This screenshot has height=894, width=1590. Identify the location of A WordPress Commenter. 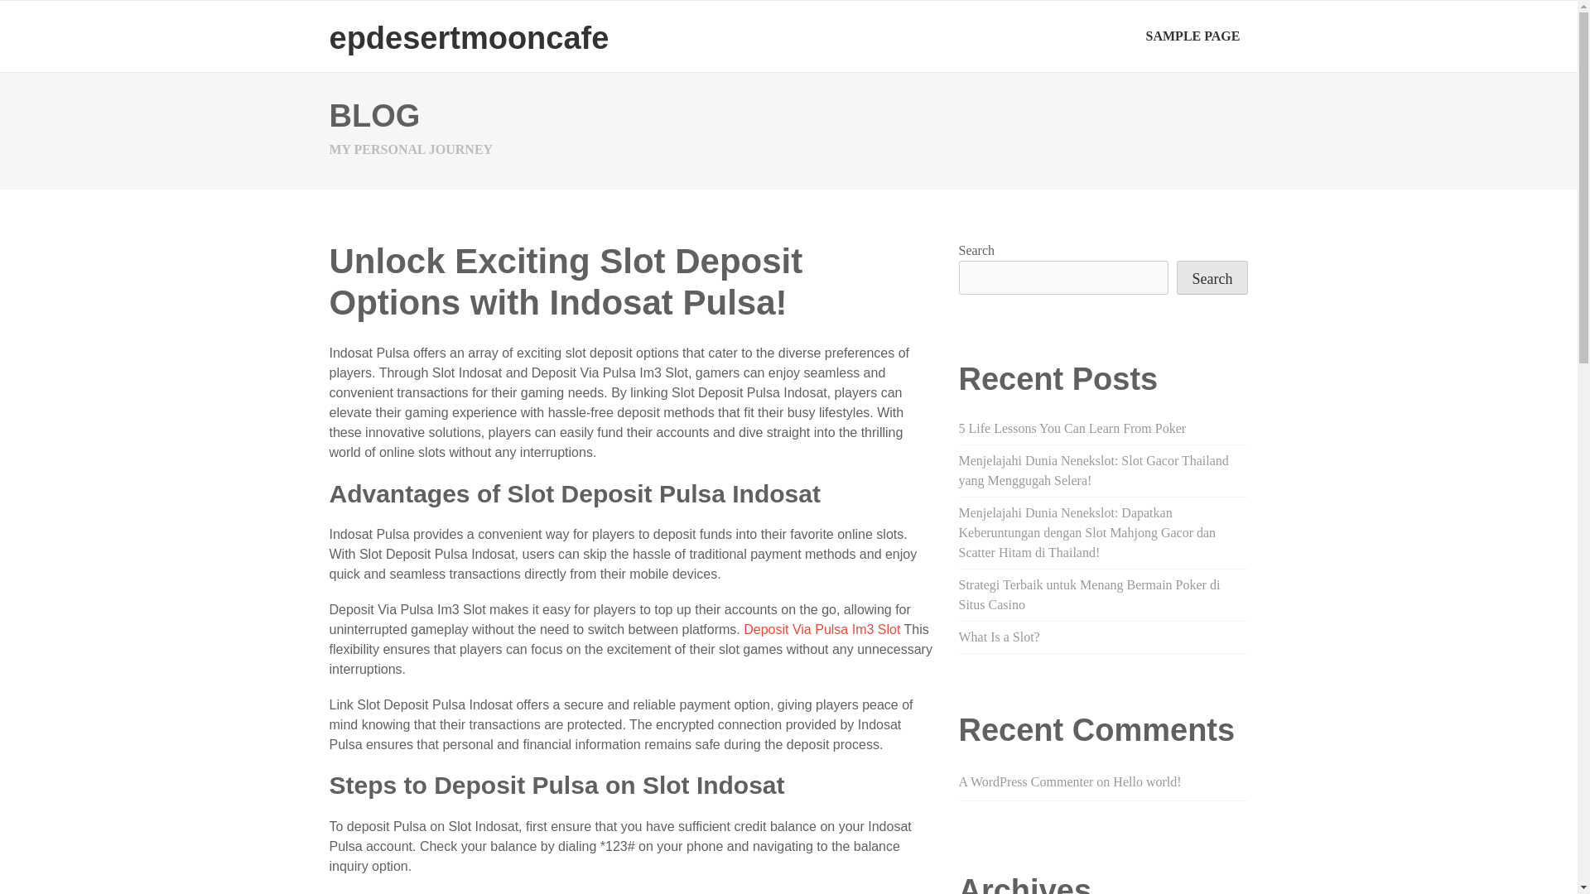
(1025, 781).